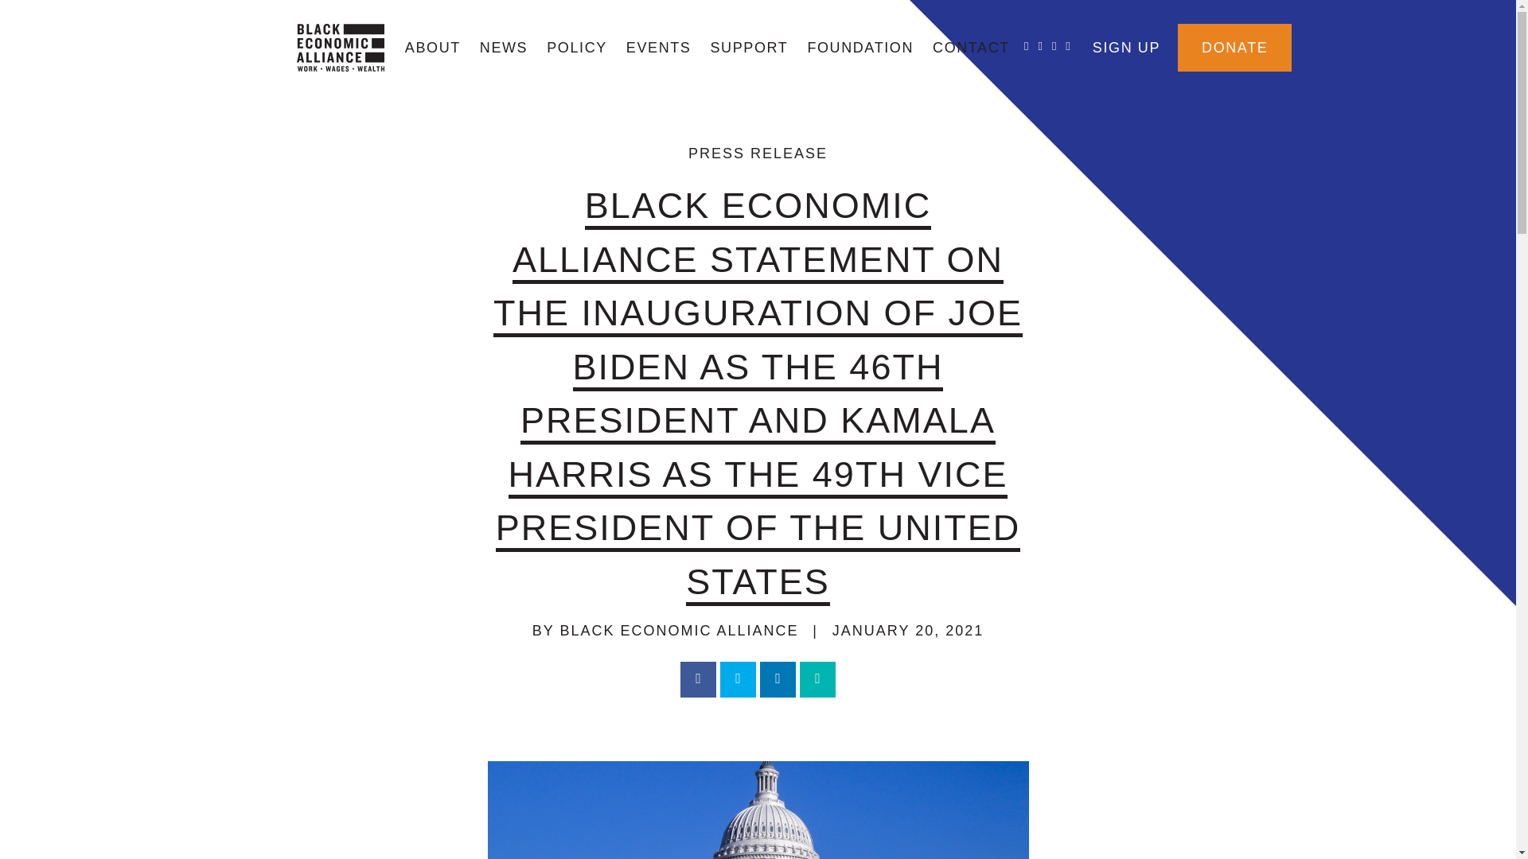 The image size is (1528, 859). What do you see at coordinates (1234, 48) in the screenshot?
I see `DONATE` at bounding box center [1234, 48].